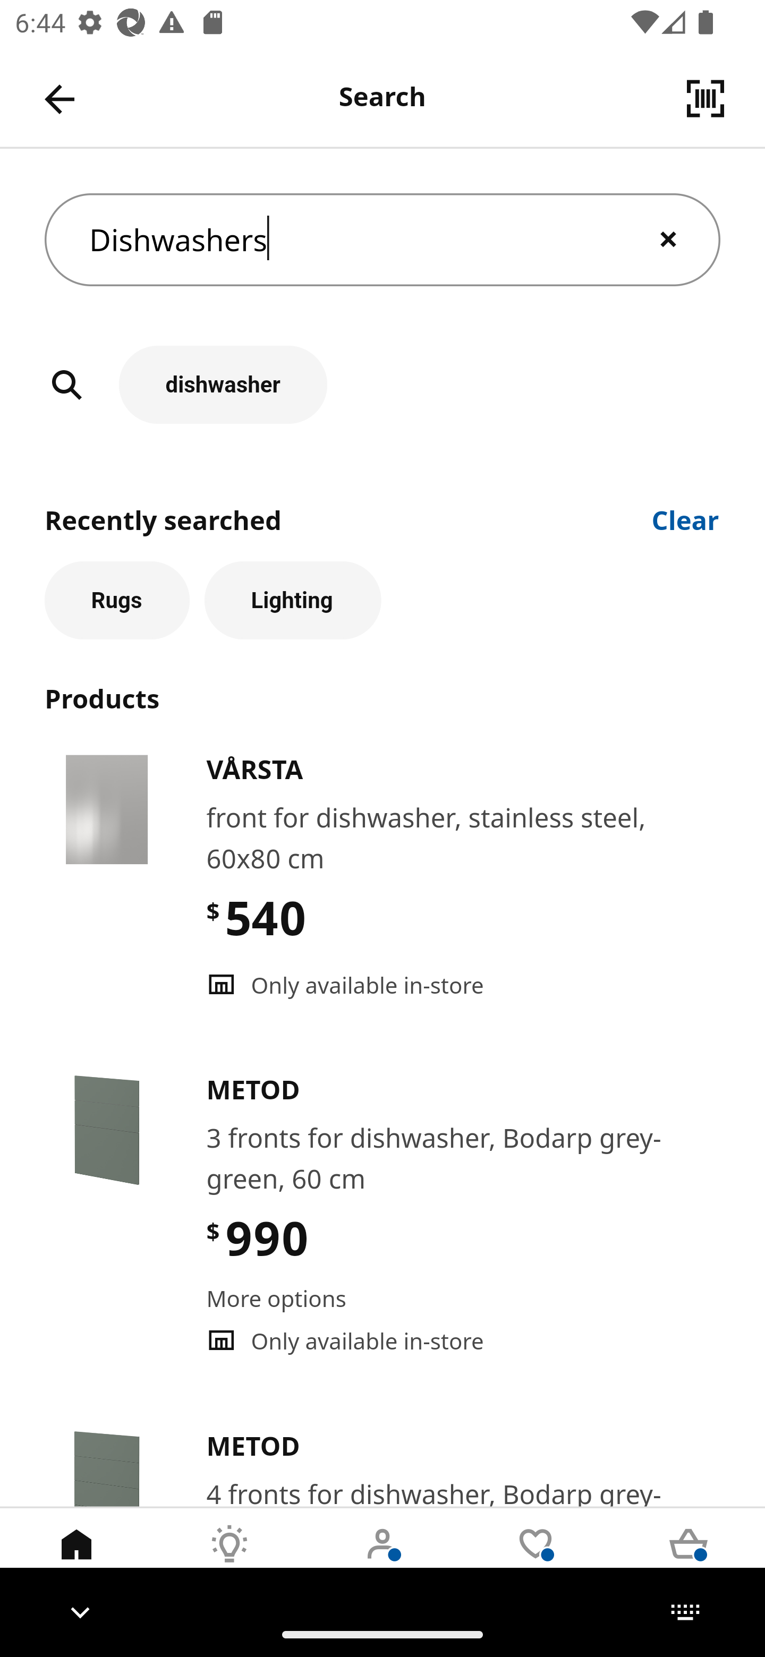  I want to click on dishwasher, so click(382, 385).